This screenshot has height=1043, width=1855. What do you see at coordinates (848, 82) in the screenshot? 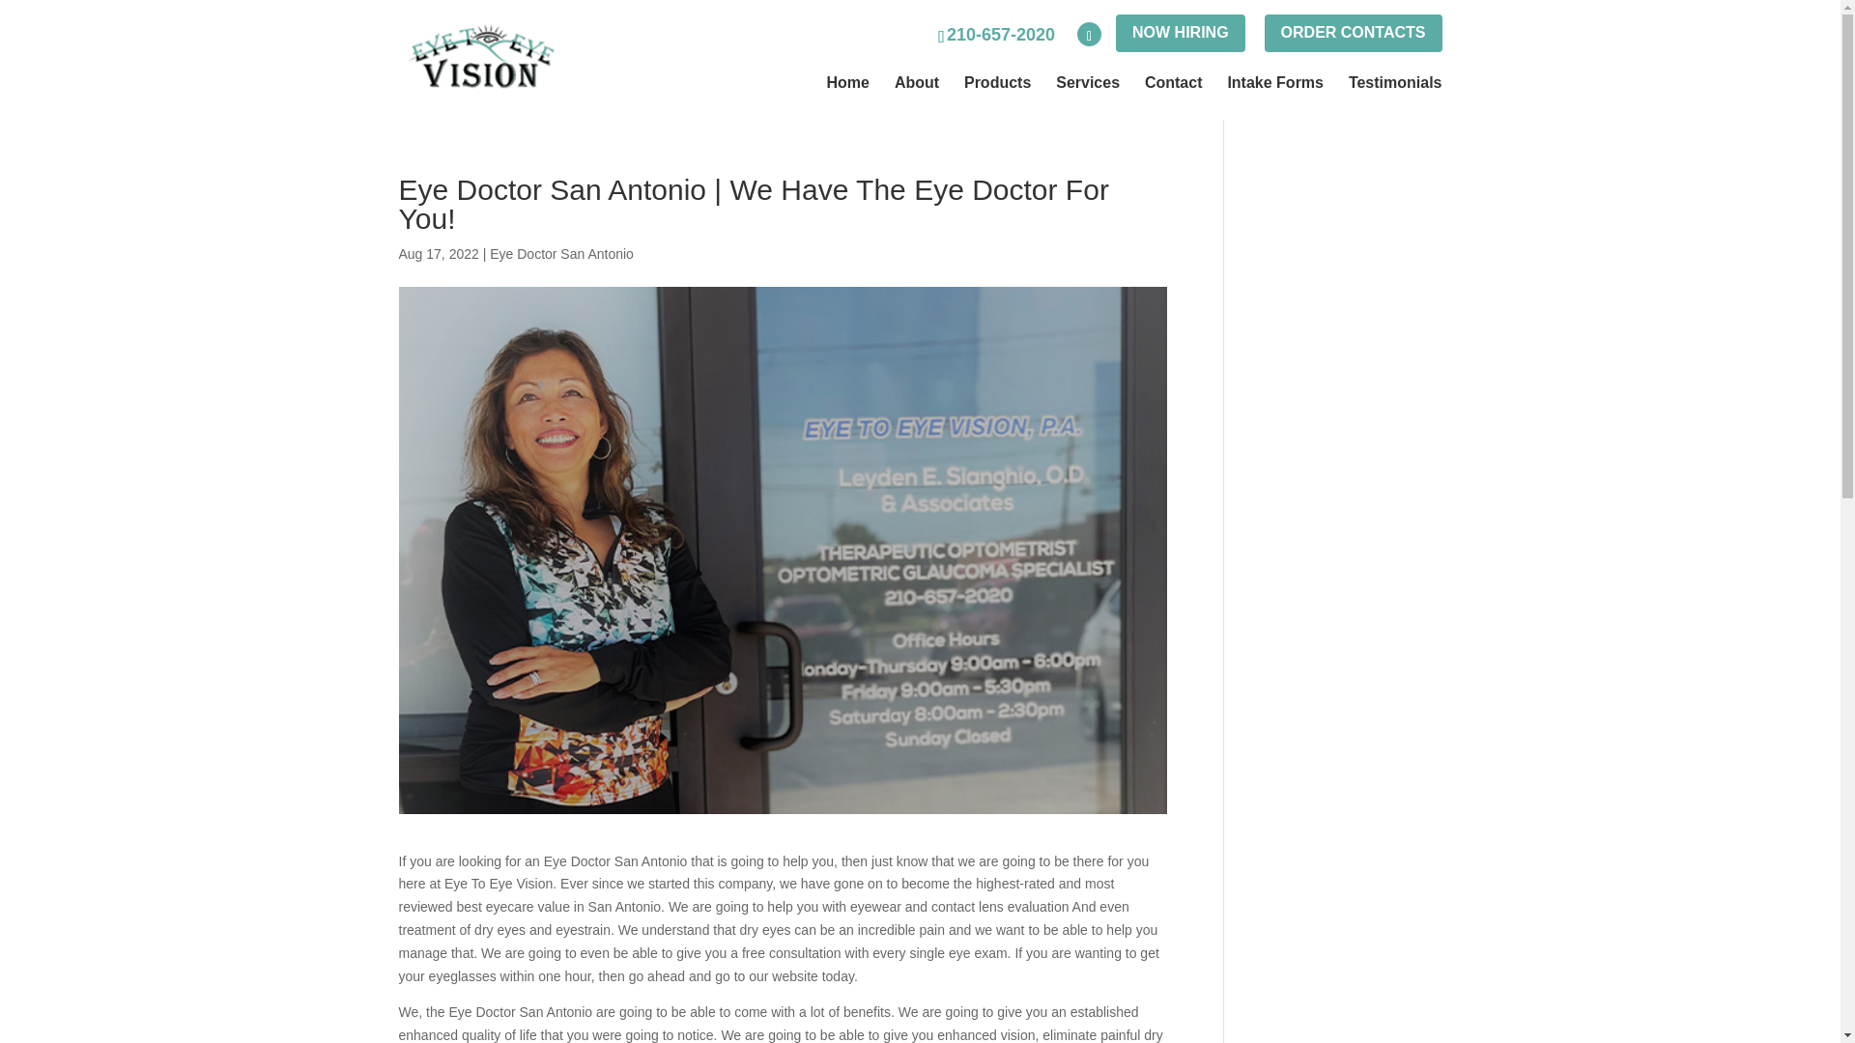
I see `Home` at bounding box center [848, 82].